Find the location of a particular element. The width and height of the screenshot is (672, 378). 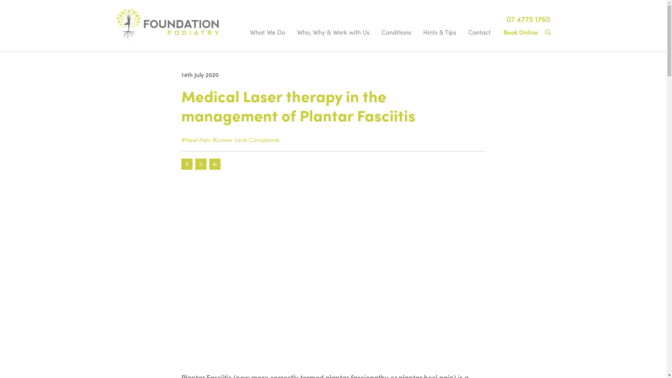

Group 107 is located at coordinates (167, 26).